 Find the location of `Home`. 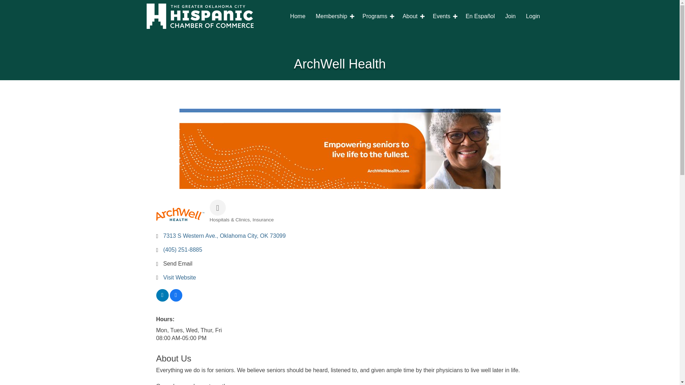

Home is located at coordinates (298, 16).